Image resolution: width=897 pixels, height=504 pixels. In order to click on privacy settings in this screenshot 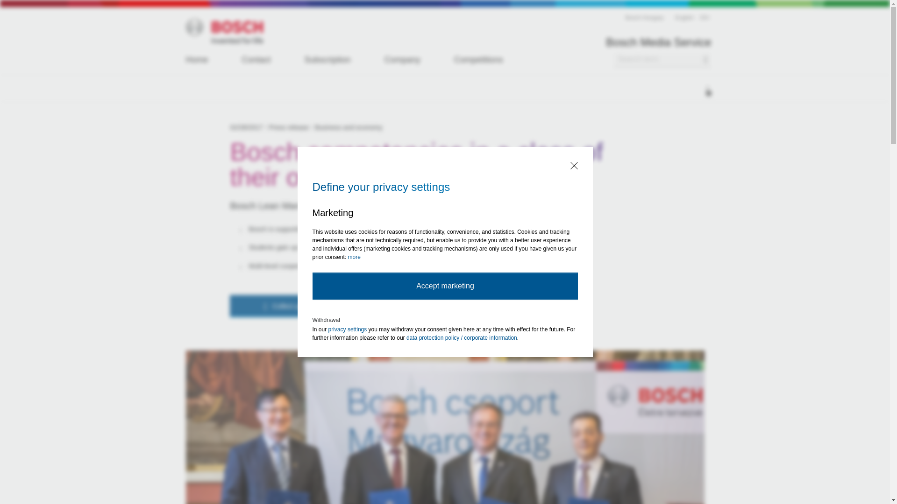, I will do `click(349, 329)`.